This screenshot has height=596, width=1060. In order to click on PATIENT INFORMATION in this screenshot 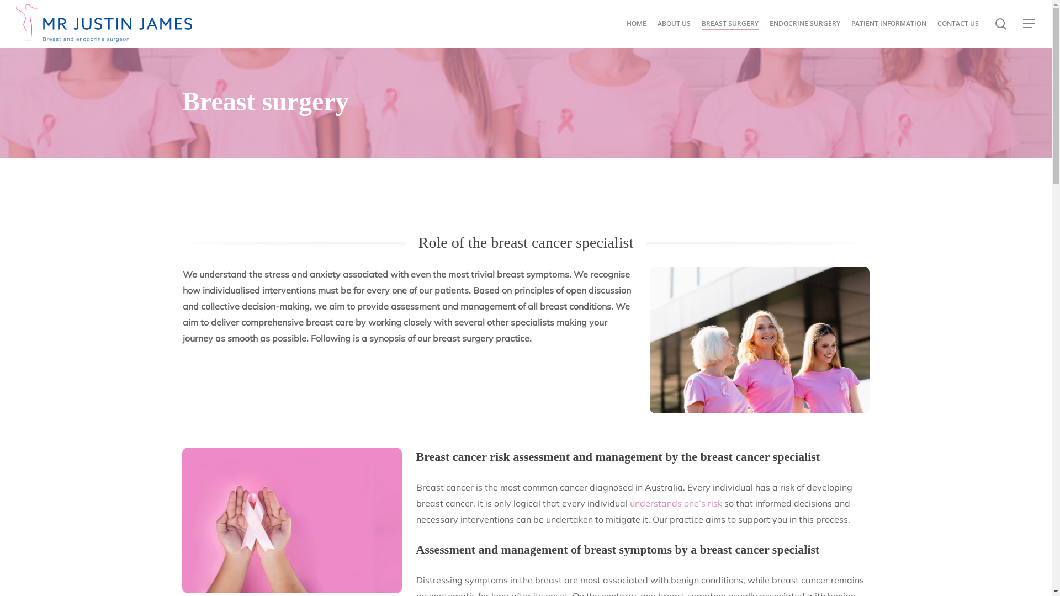, I will do `click(889, 24)`.